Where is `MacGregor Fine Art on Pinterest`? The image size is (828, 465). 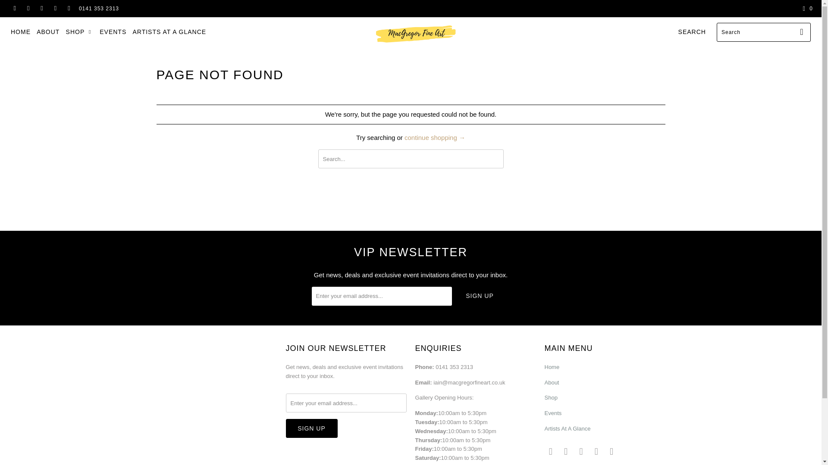
MacGregor Fine Art on Pinterest is located at coordinates (41, 9).